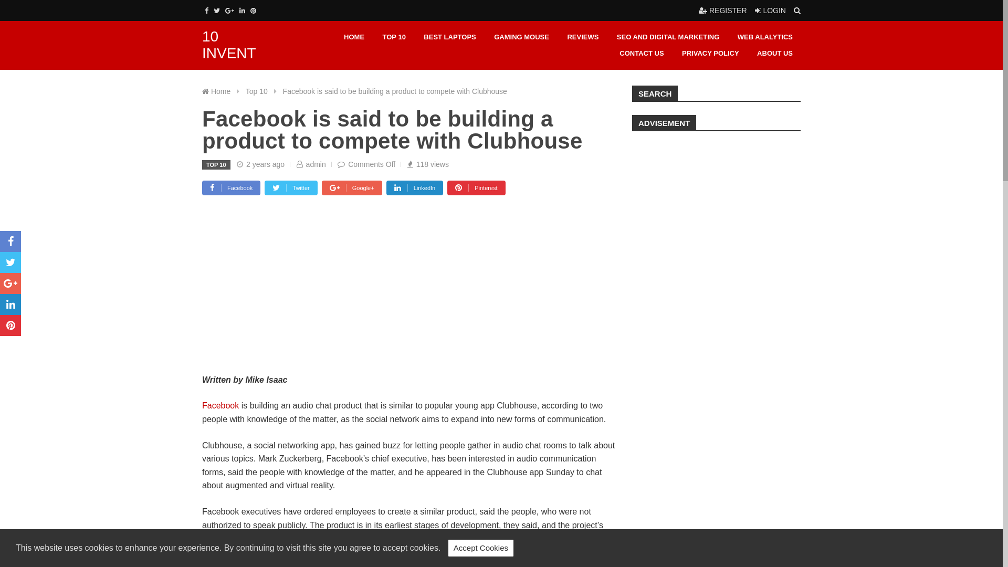  What do you see at coordinates (230, 10) in the screenshot?
I see `Google+` at bounding box center [230, 10].